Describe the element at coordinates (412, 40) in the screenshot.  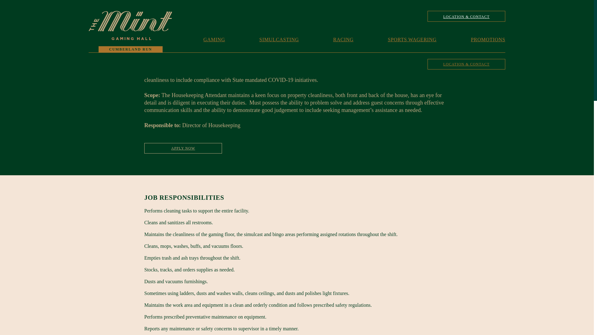
I see `SPORTS WAGERING` at that location.